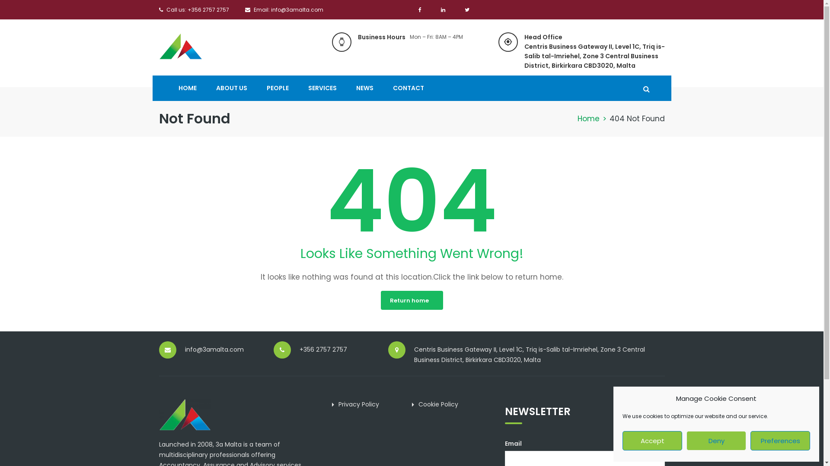 This screenshot has height=466, width=830. I want to click on Return home, so click(412, 300).